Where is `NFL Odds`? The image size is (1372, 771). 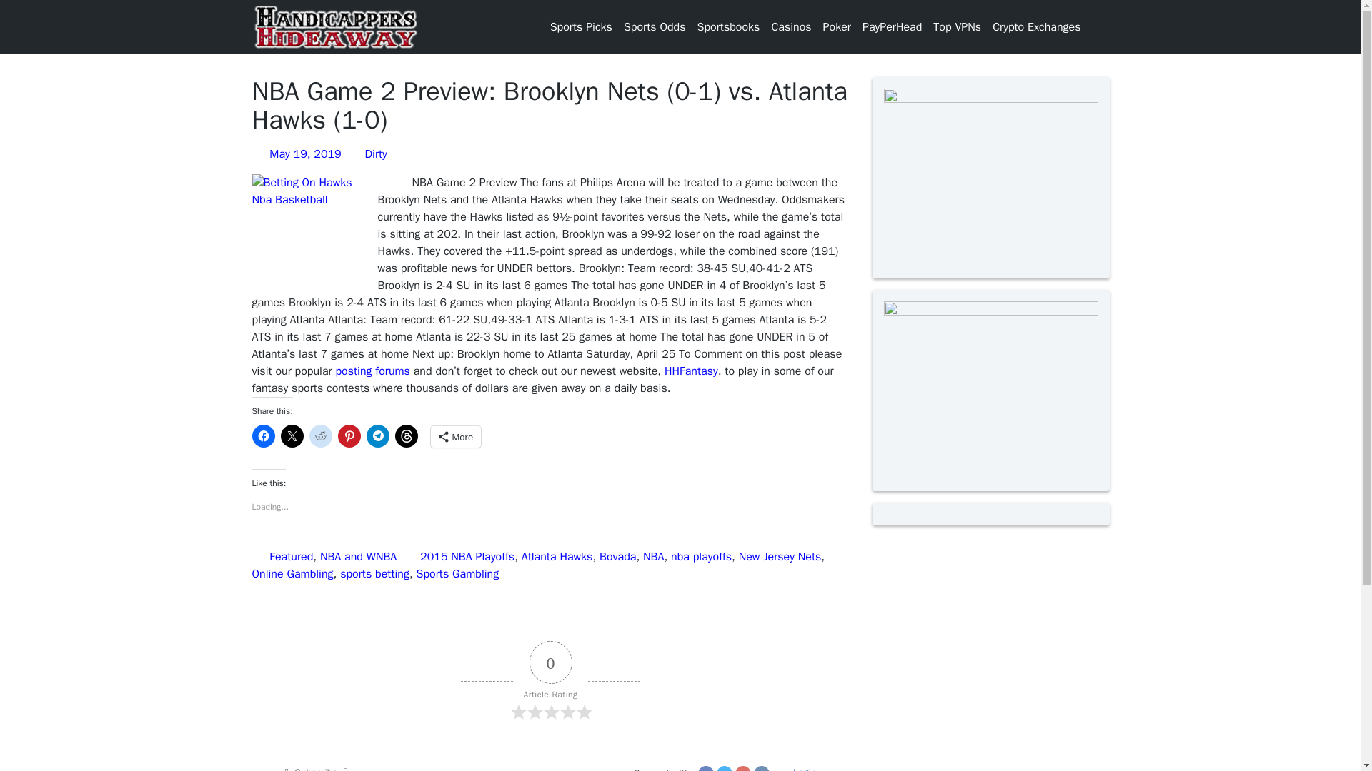 NFL Odds is located at coordinates (646, 250).